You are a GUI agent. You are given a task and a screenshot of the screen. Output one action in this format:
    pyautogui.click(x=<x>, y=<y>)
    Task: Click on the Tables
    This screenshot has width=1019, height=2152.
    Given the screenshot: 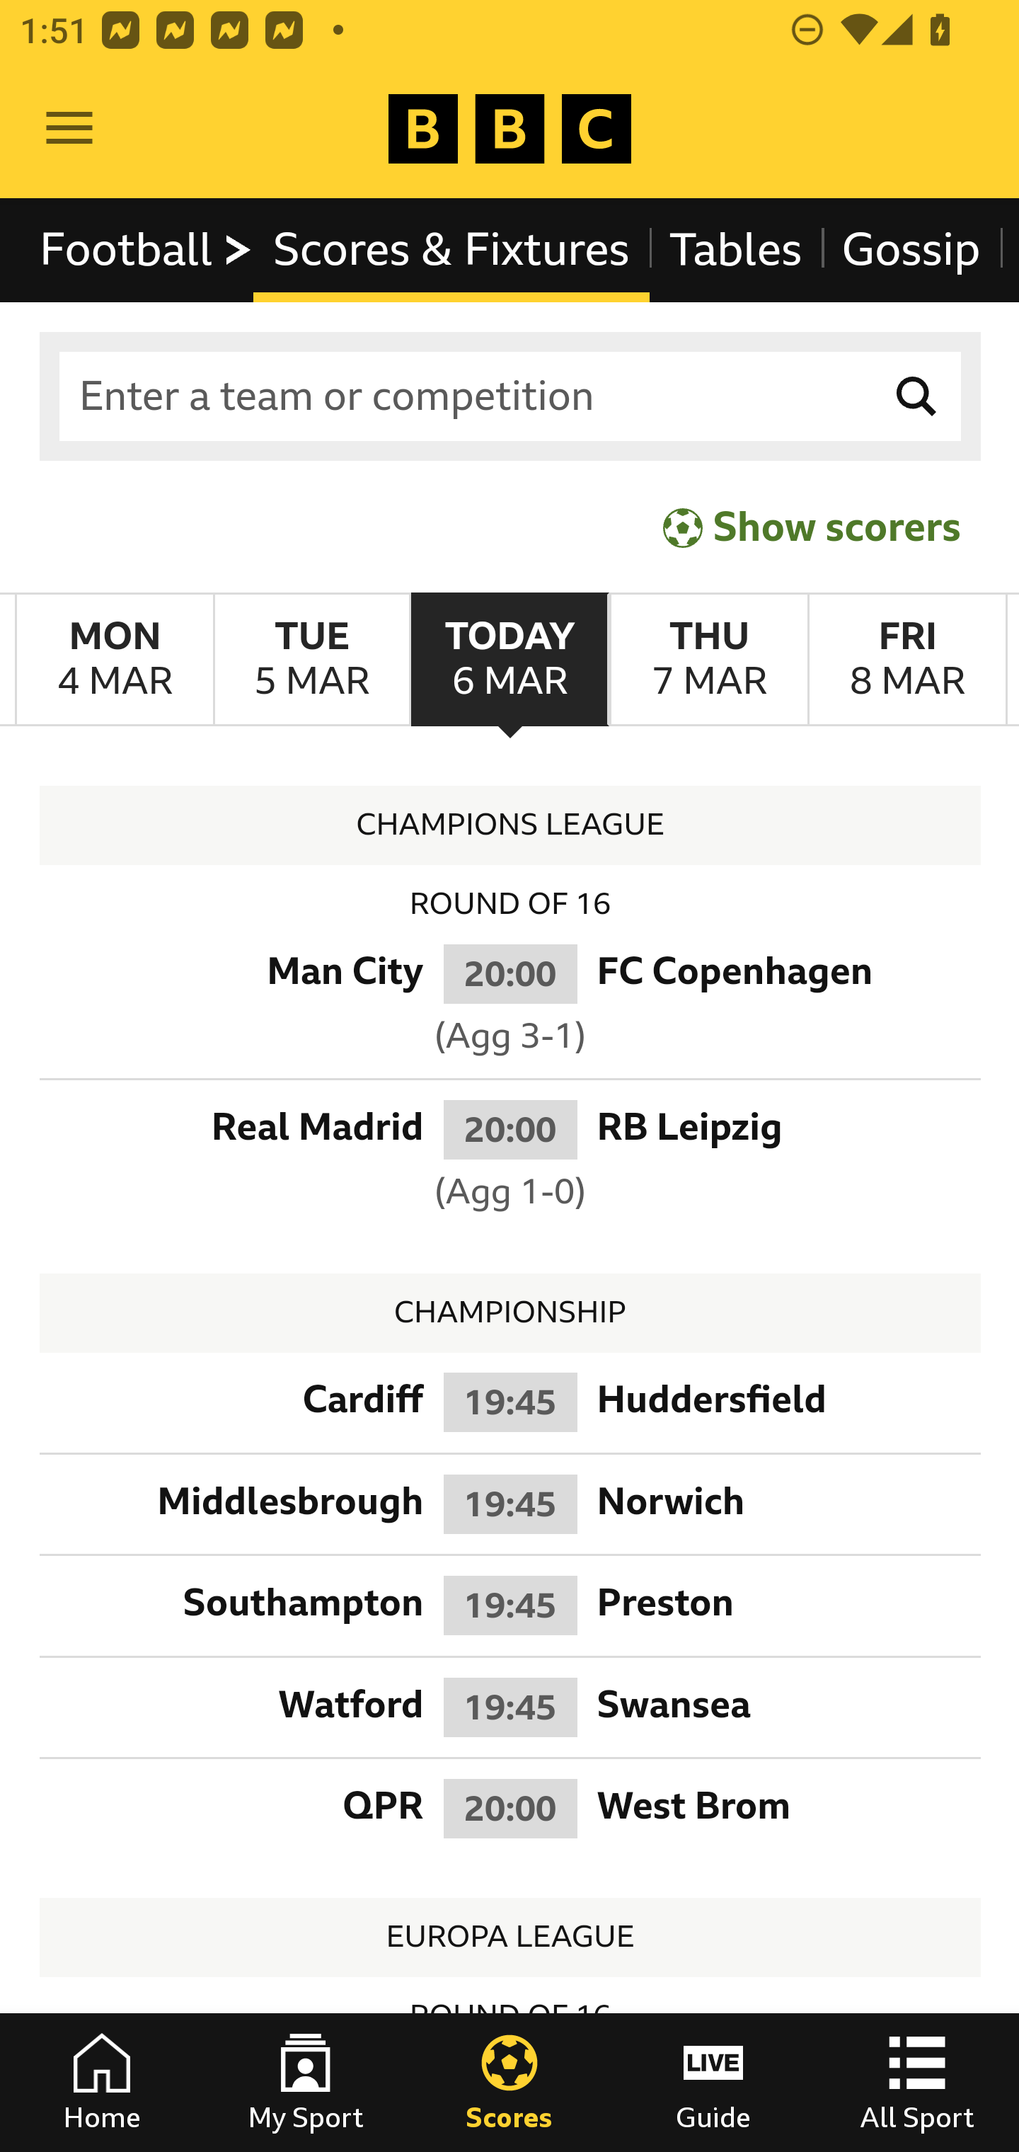 What is the action you would take?
    pyautogui.click(x=736, y=249)
    